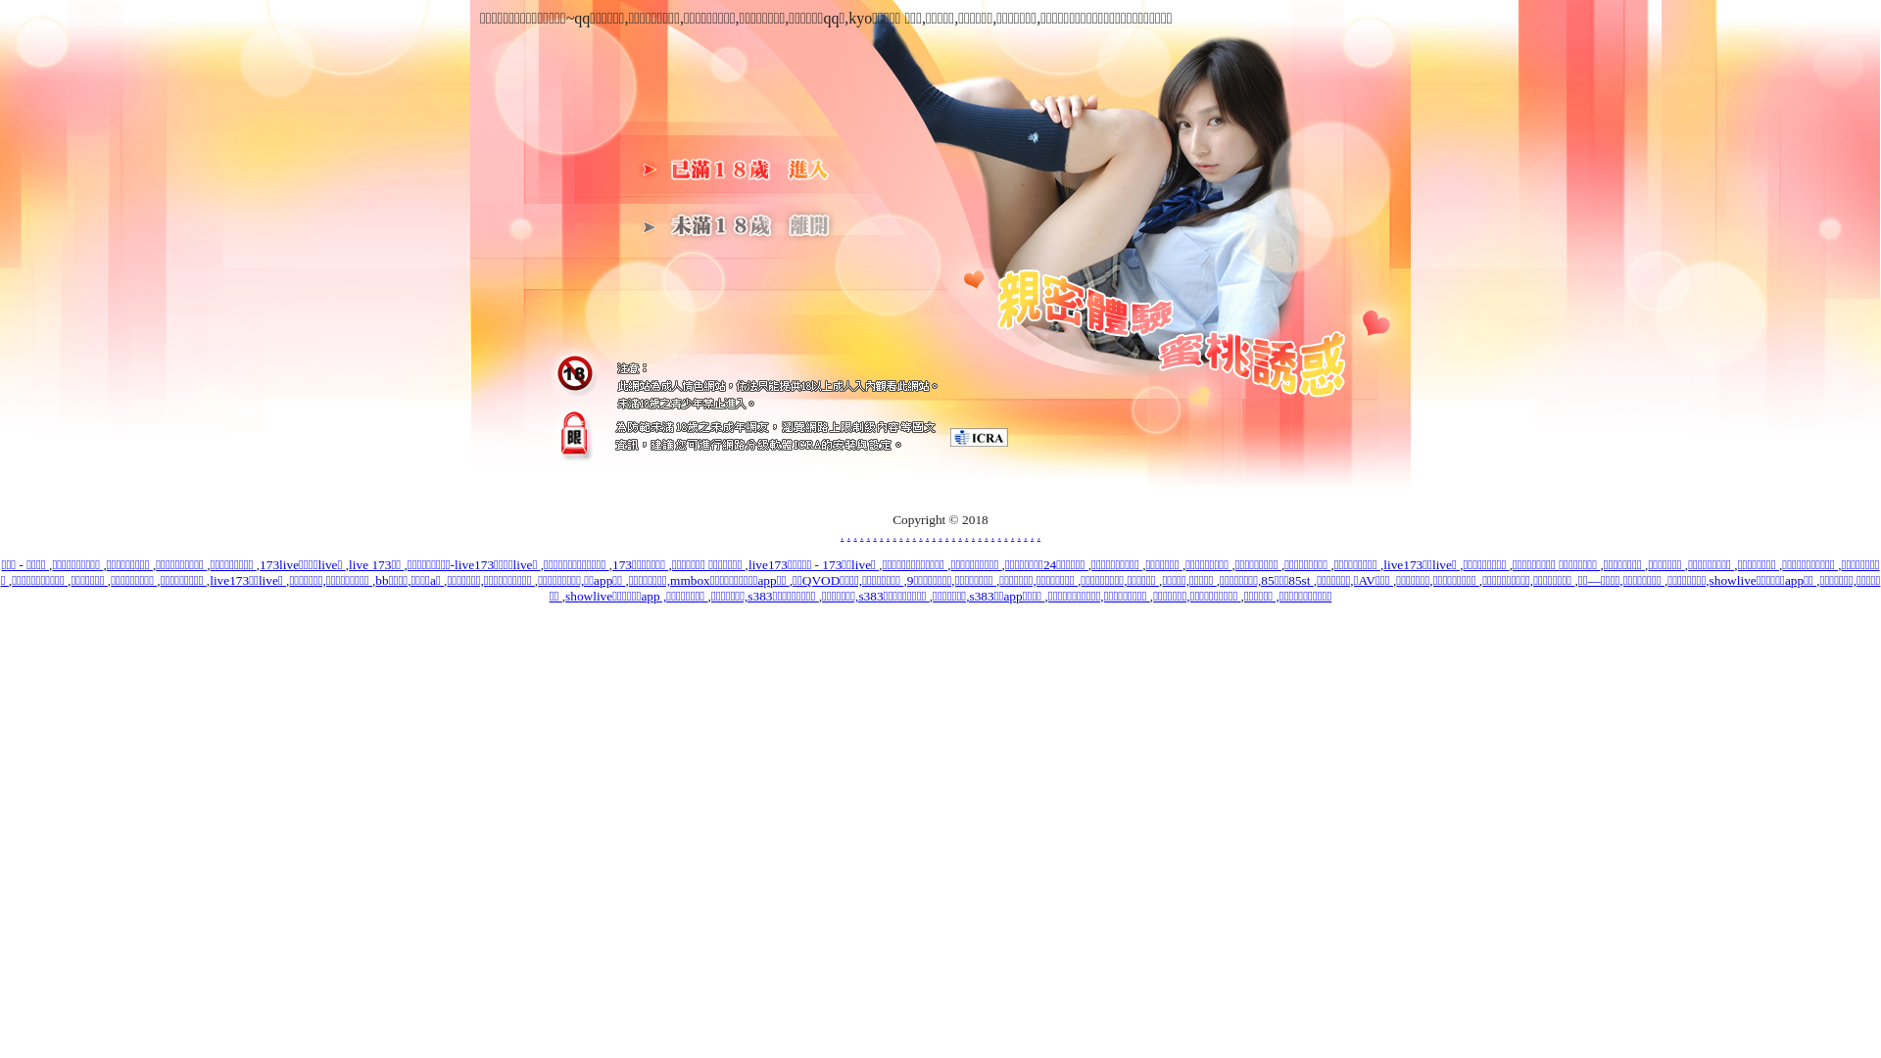 This screenshot has width=1881, height=1058. What do you see at coordinates (935, 535) in the screenshot?
I see `.` at bounding box center [935, 535].